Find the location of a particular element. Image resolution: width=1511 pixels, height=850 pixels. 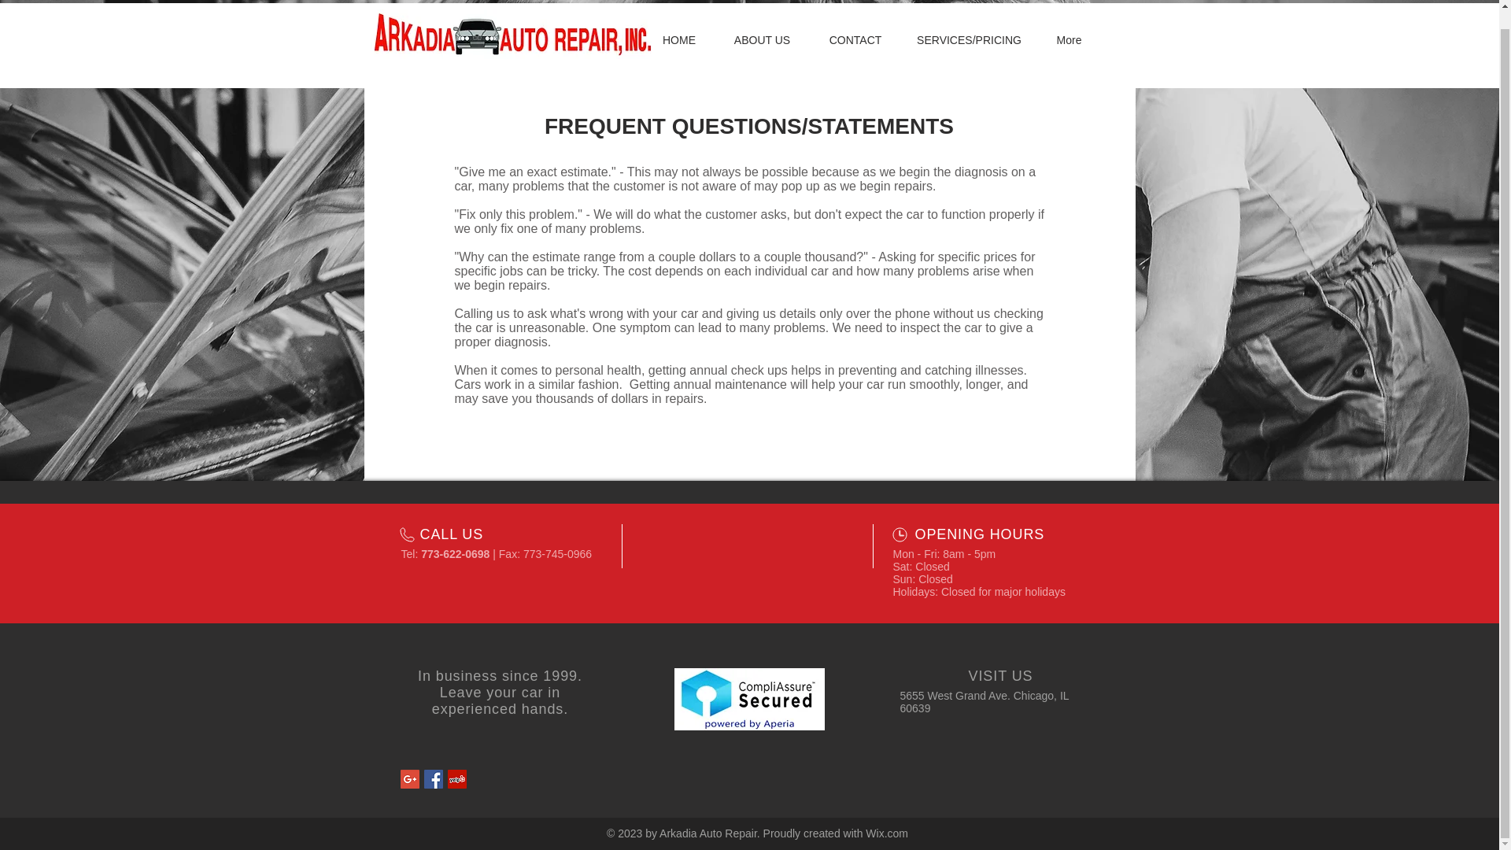

HOME is located at coordinates (678, 39).